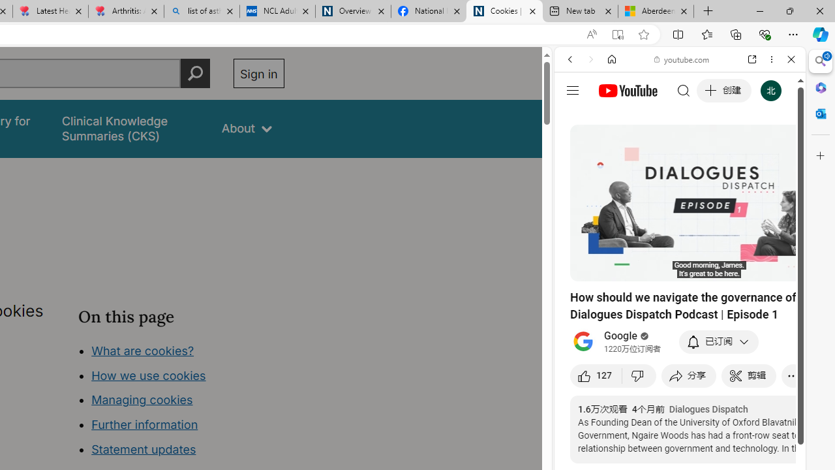 This screenshot has height=470, width=835. Describe the element at coordinates (759, 356) in the screenshot. I see `Show More Music` at that location.